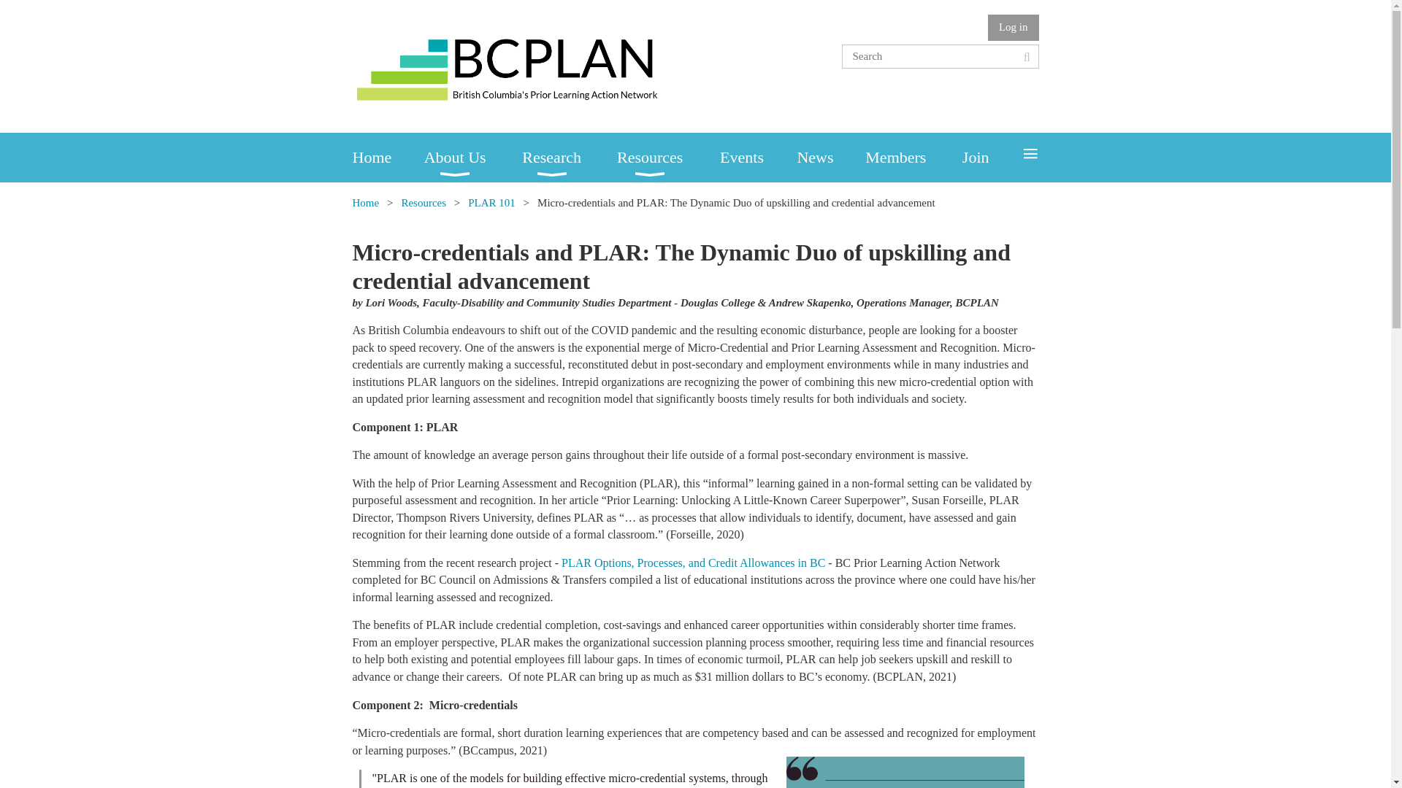  I want to click on News, so click(830, 158).